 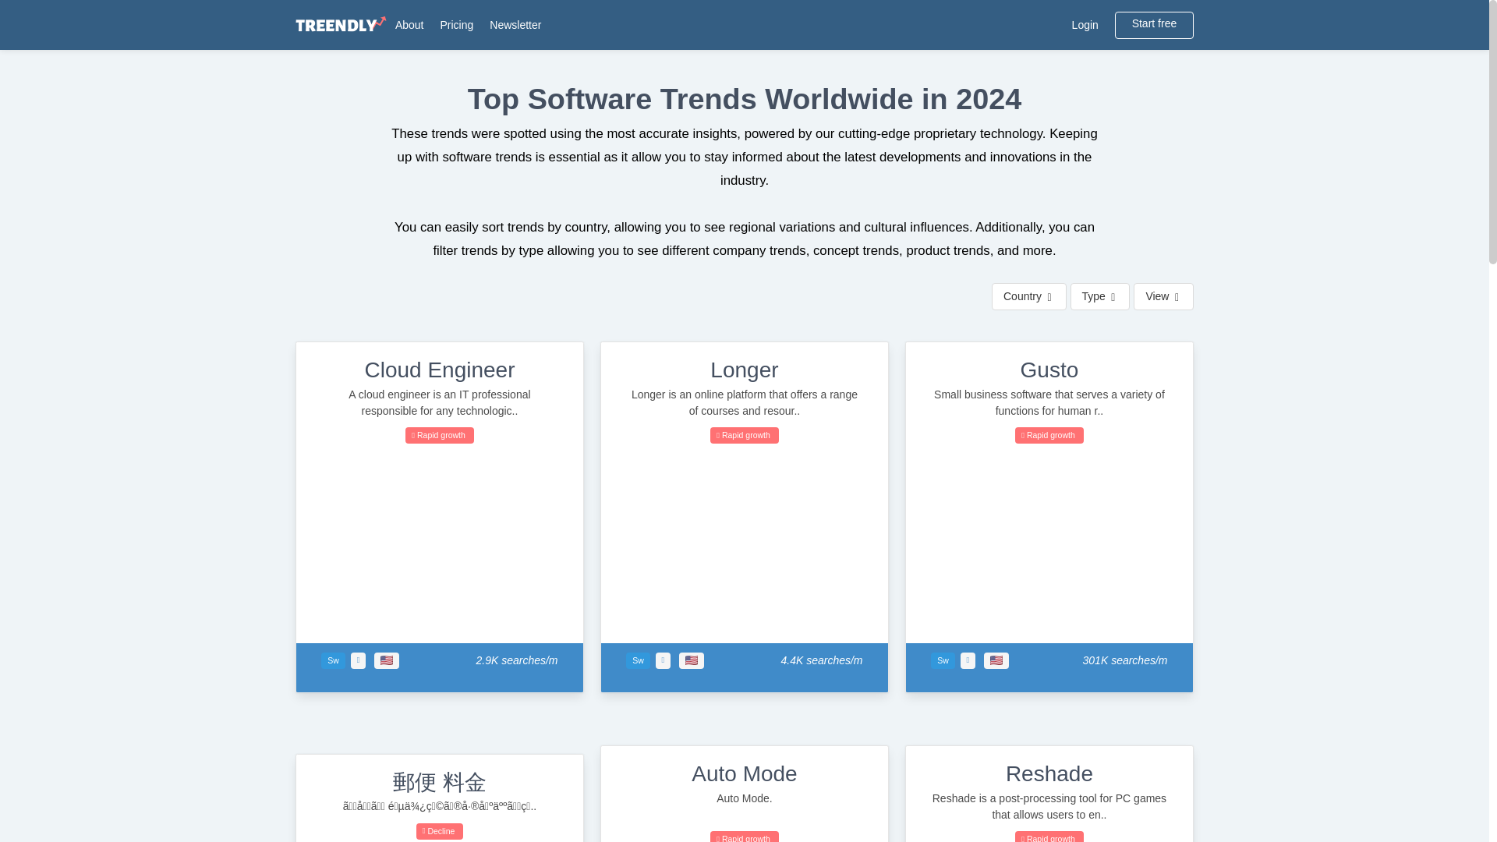 I want to click on Cloud Engineer, so click(x=439, y=370).